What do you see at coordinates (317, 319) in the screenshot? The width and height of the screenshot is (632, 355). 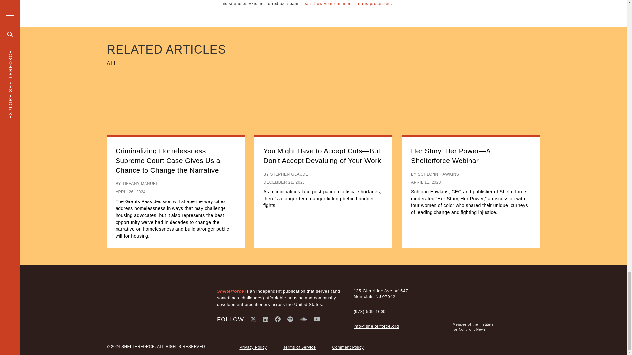 I see `YouTube` at bounding box center [317, 319].